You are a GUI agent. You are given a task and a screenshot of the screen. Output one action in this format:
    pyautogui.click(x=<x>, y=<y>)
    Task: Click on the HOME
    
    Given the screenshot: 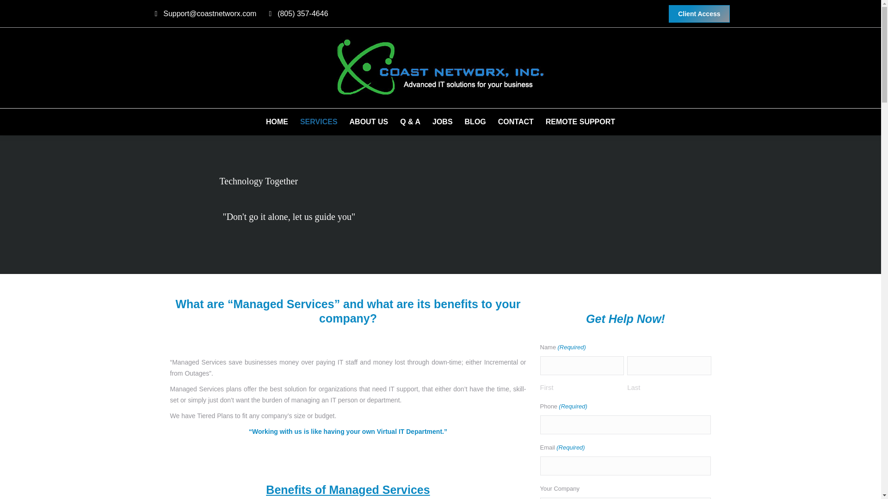 What is the action you would take?
    pyautogui.click(x=277, y=122)
    